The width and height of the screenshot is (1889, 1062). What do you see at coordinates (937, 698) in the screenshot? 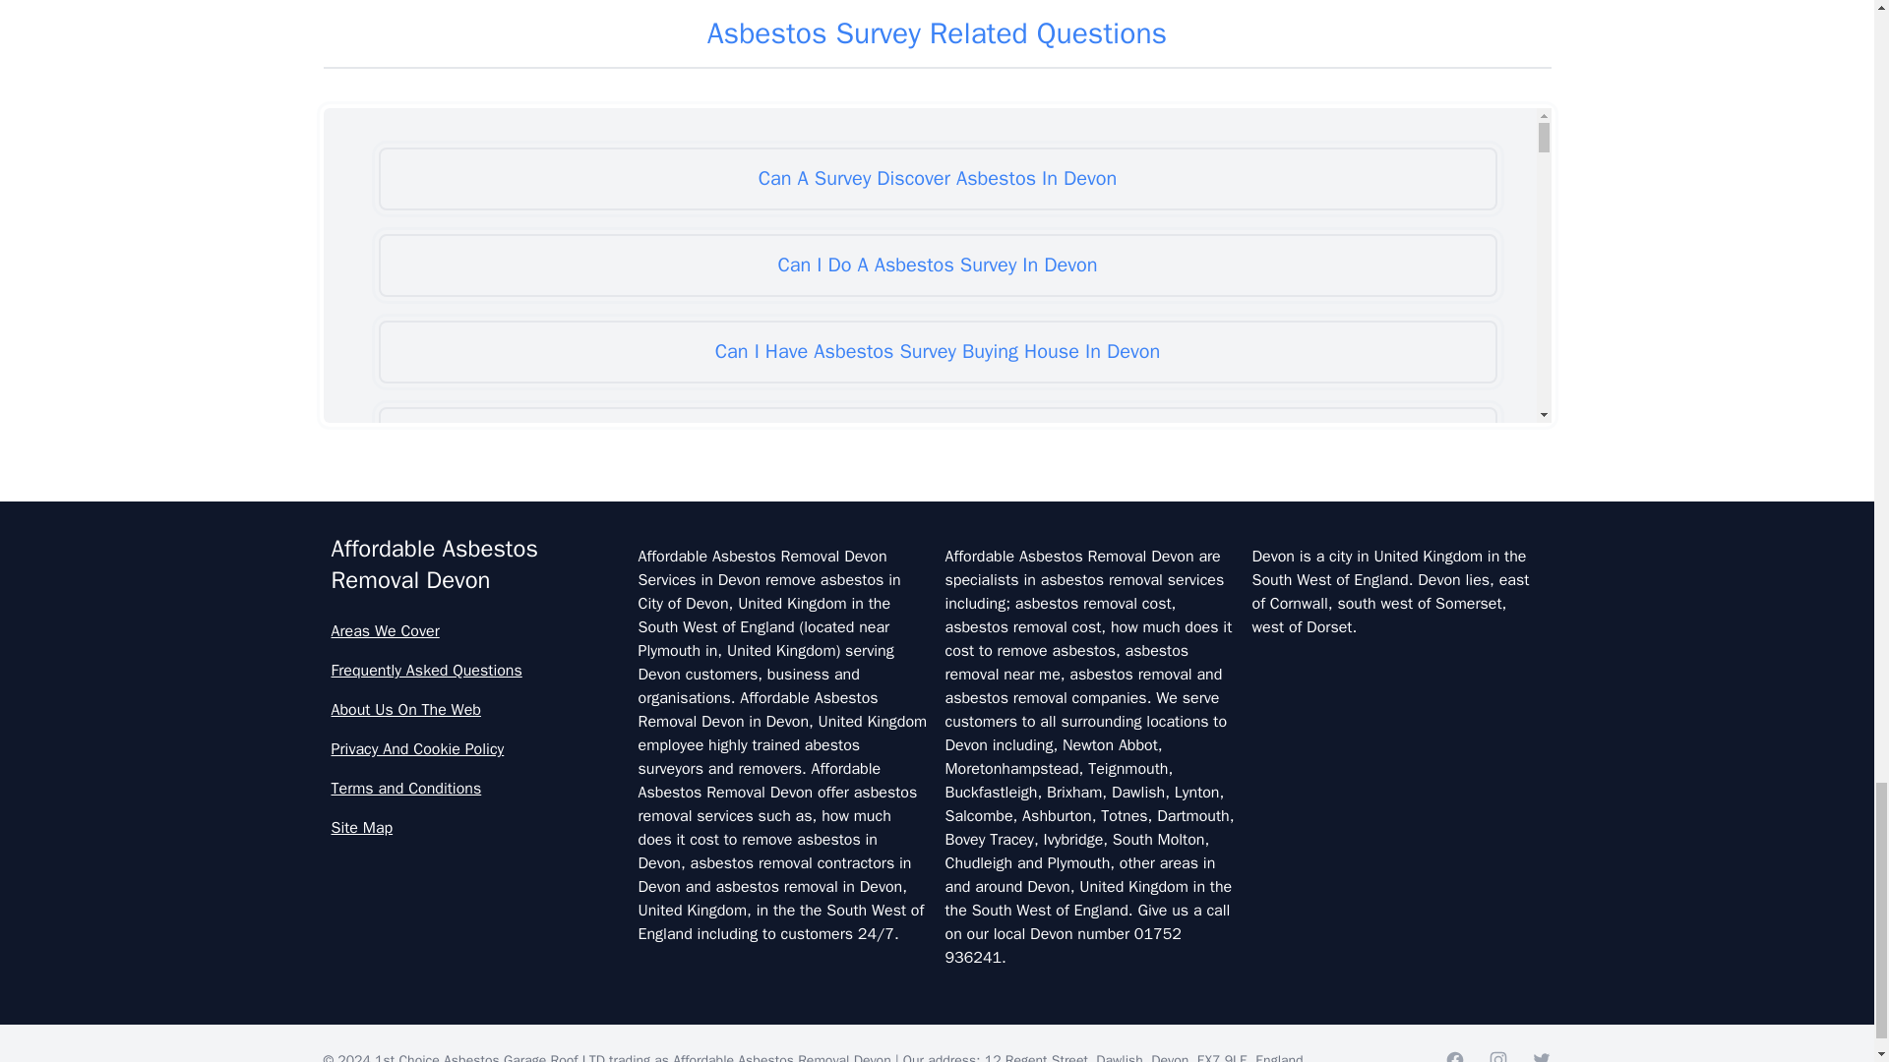
I see `Do All Houses Need An Asbestos Survey In Devon` at bounding box center [937, 698].